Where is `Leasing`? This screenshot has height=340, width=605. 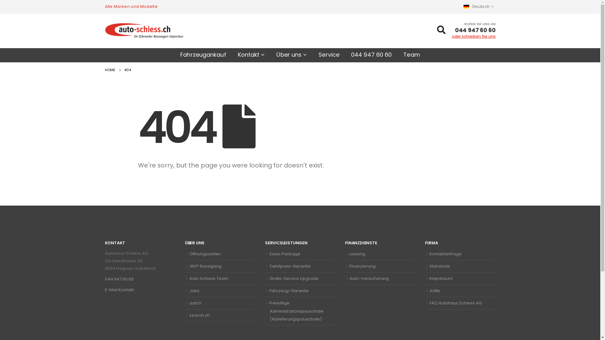
Leasing is located at coordinates (357, 254).